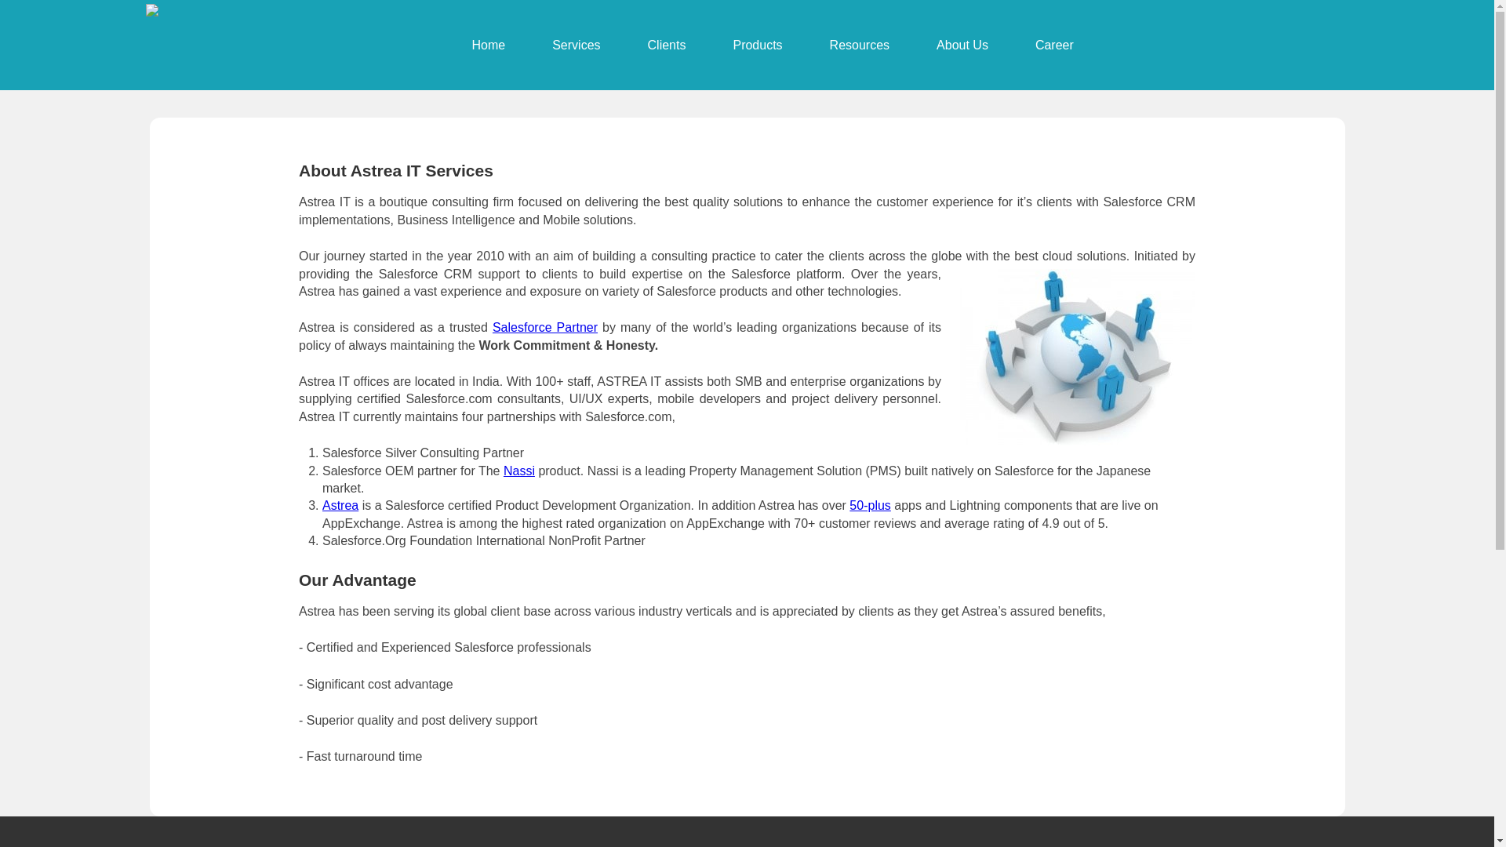 The width and height of the screenshot is (1506, 847). What do you see at coordinates (489, 45) in the screenshot?
I see `Home` at bounding box center [489, 45].